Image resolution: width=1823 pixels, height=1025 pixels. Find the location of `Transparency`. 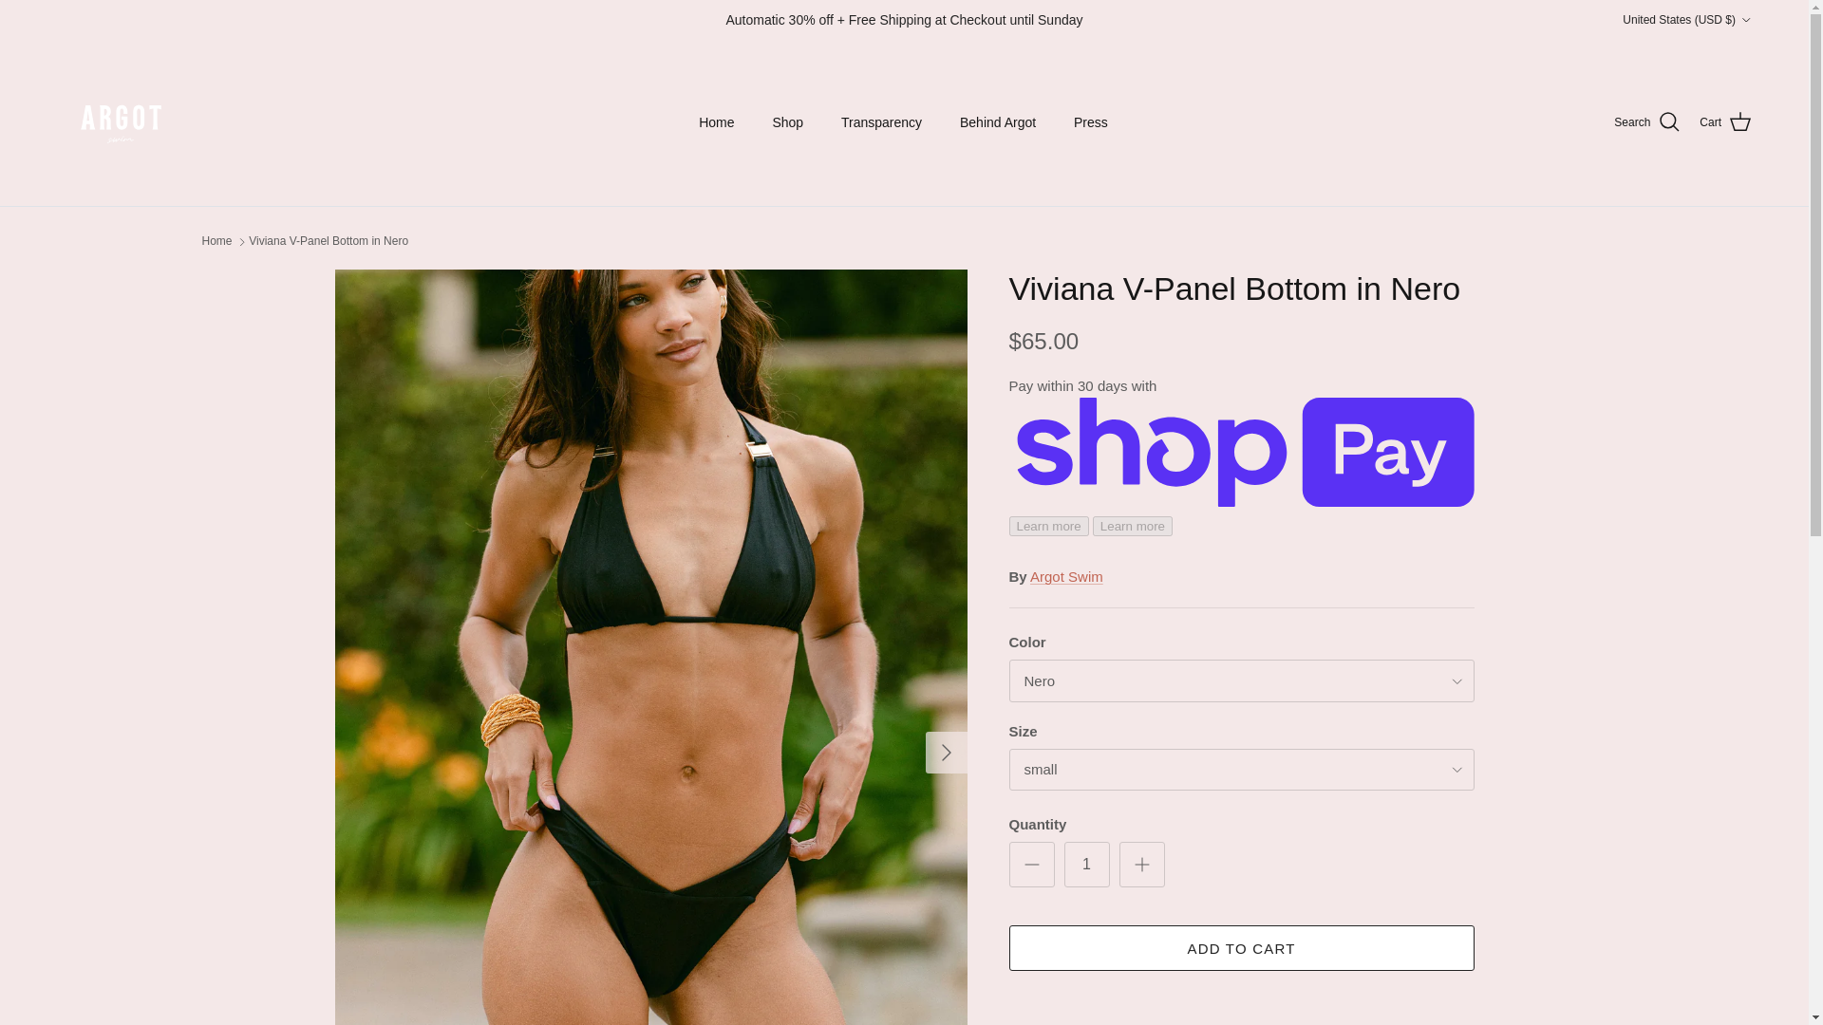

Transparency is located at coordinates (881, 123).